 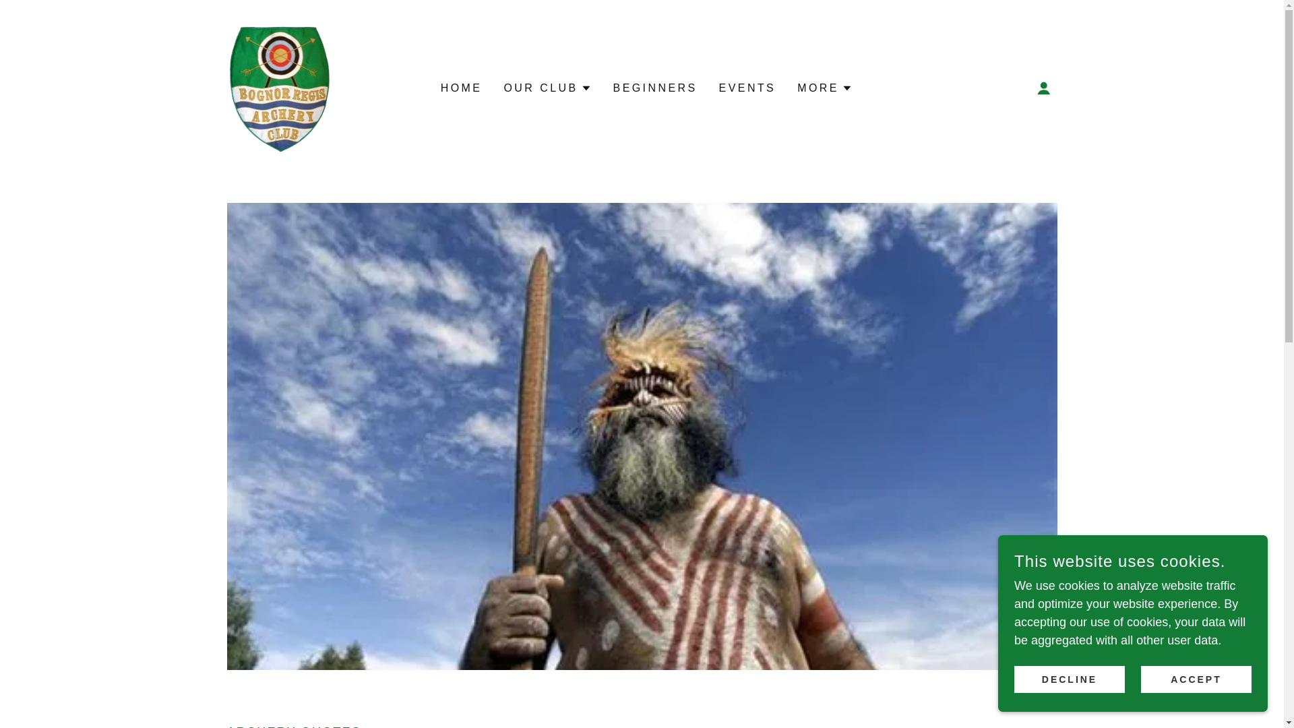 I want to click on MORE, so click(x=825, y=87).